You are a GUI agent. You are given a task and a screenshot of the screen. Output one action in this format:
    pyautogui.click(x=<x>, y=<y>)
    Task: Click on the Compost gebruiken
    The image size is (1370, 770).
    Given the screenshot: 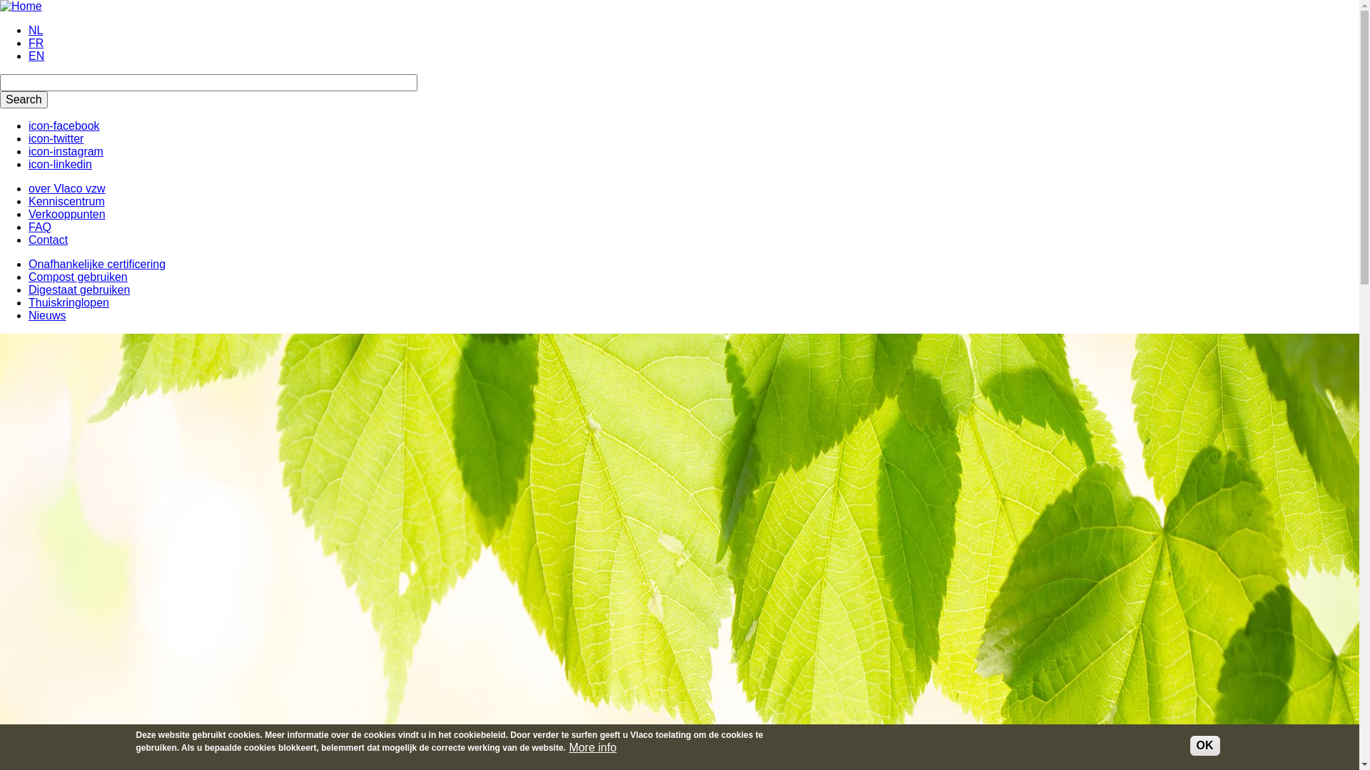 What is the action you would take?
    pyautogui.click(x=78, y=277)
    